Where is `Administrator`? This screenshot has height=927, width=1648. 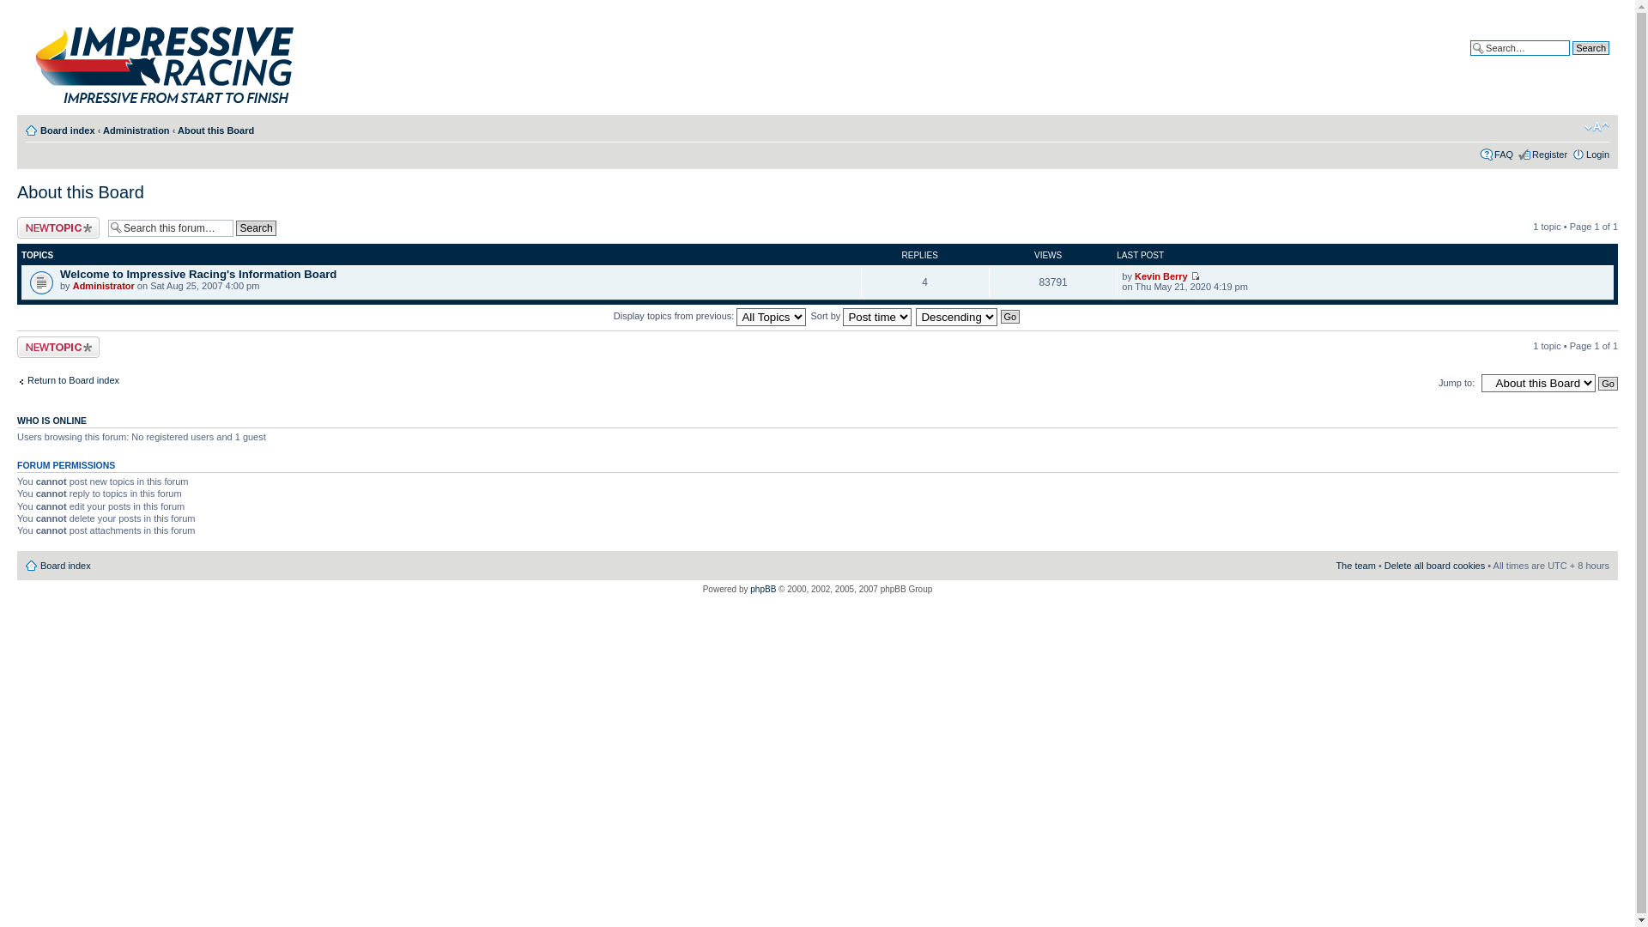 Administrator is located at coordinates (104, 286).